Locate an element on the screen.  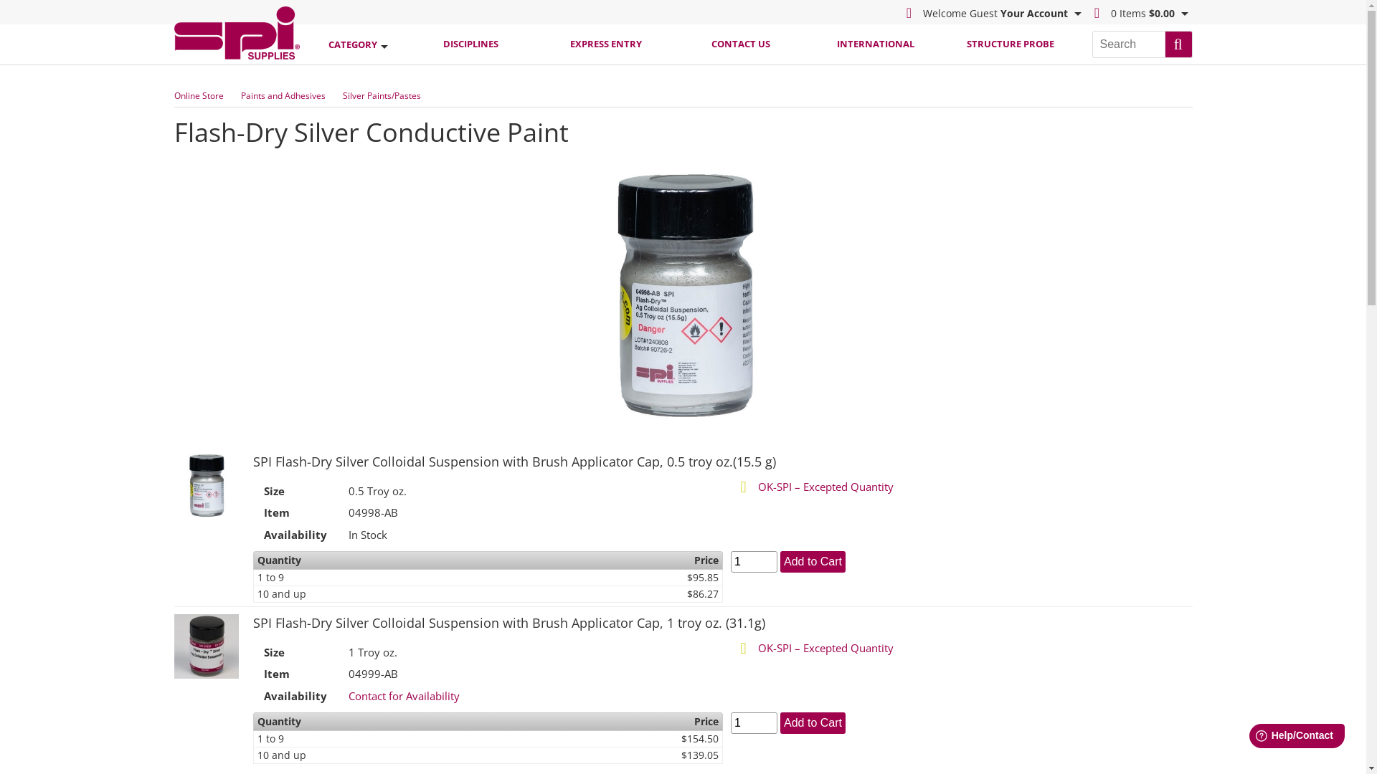
DISCIPLINES is located at coordinates (470, 44).